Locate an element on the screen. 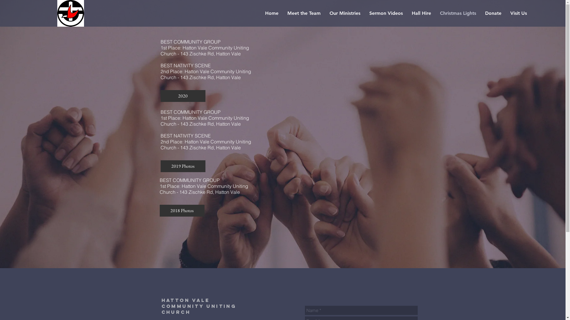 The image size is (570, 320). Our Ministries is located at coordinates (345, 13).